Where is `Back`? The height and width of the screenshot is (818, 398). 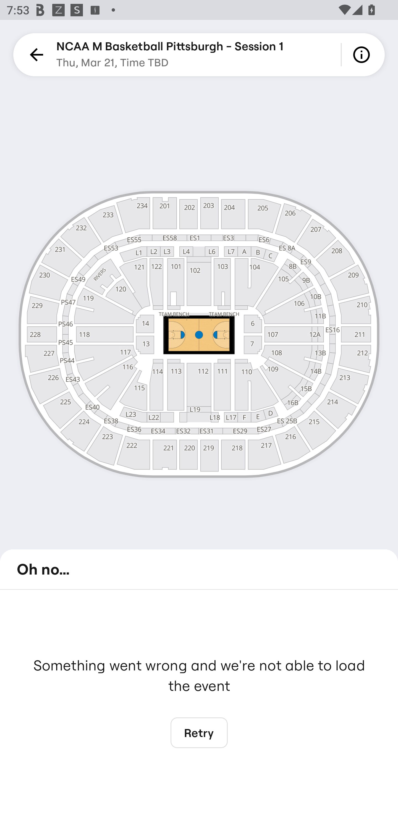
Back is located at coordinates (35, 55).